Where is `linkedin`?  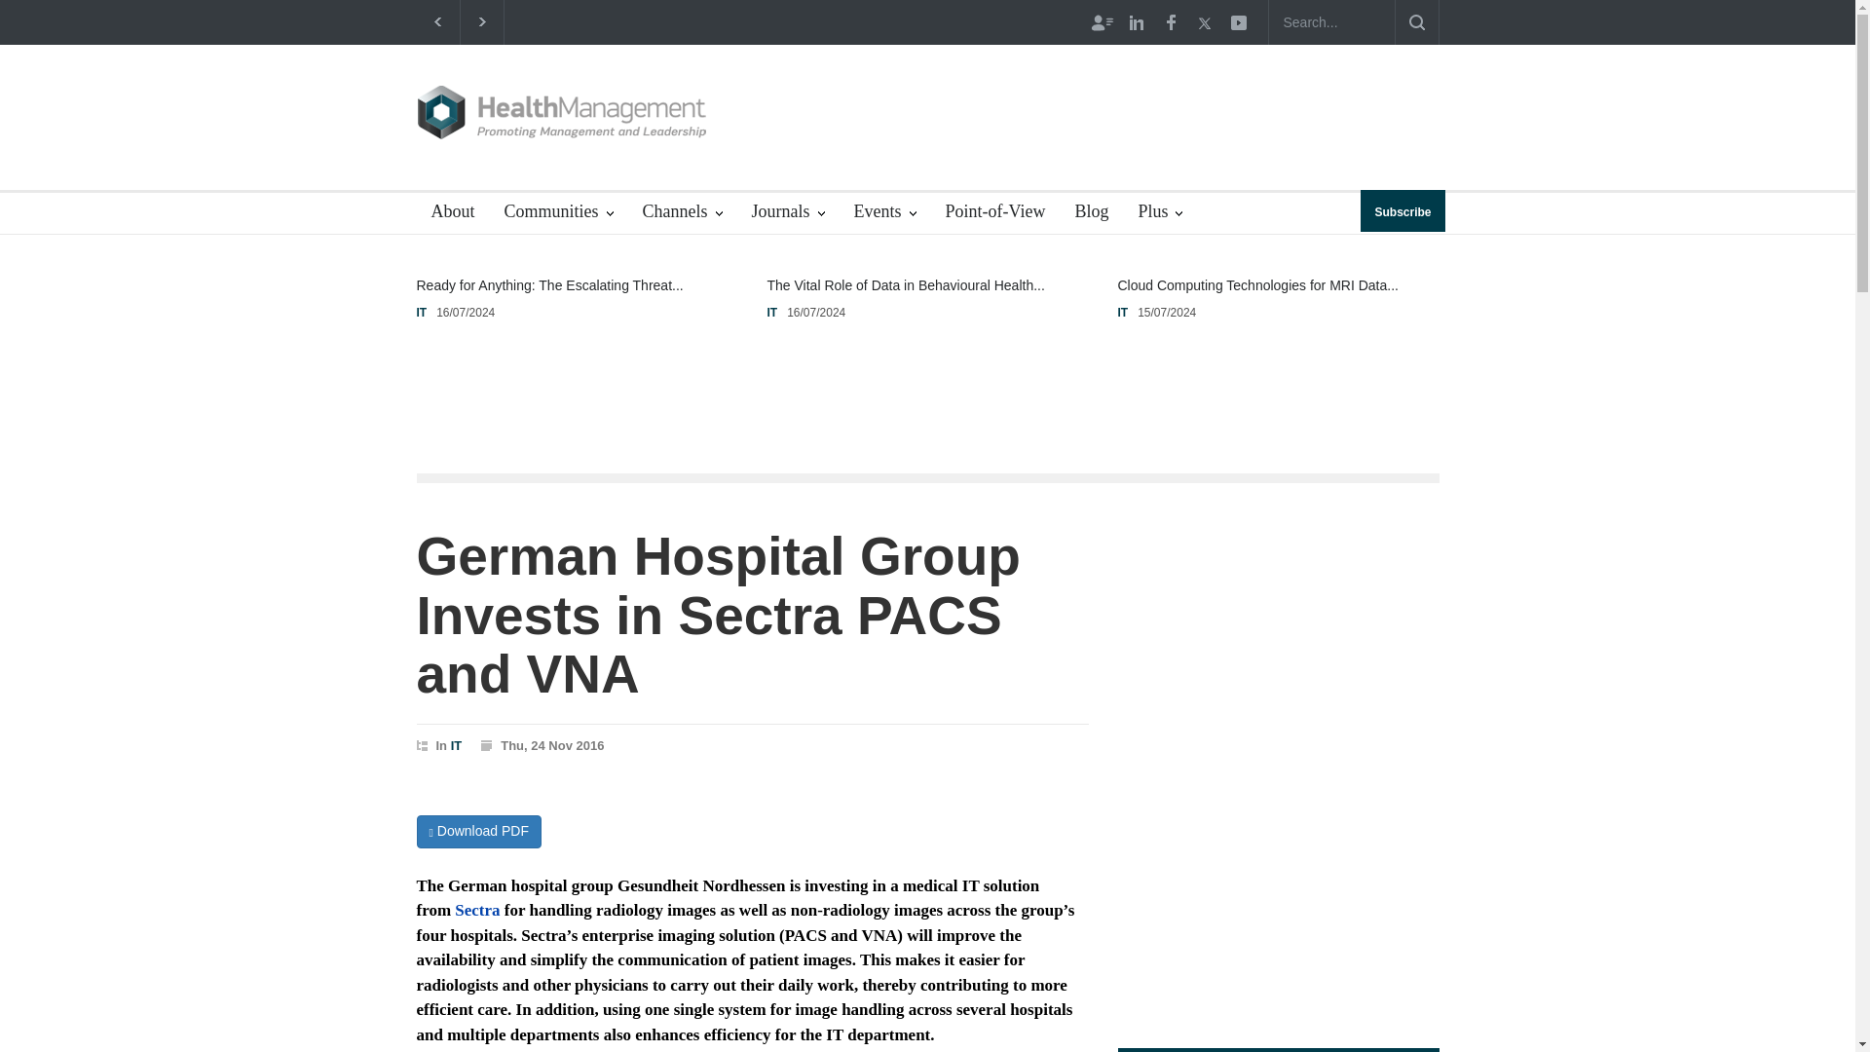
linkedin is located at coordinates (1137, 21).